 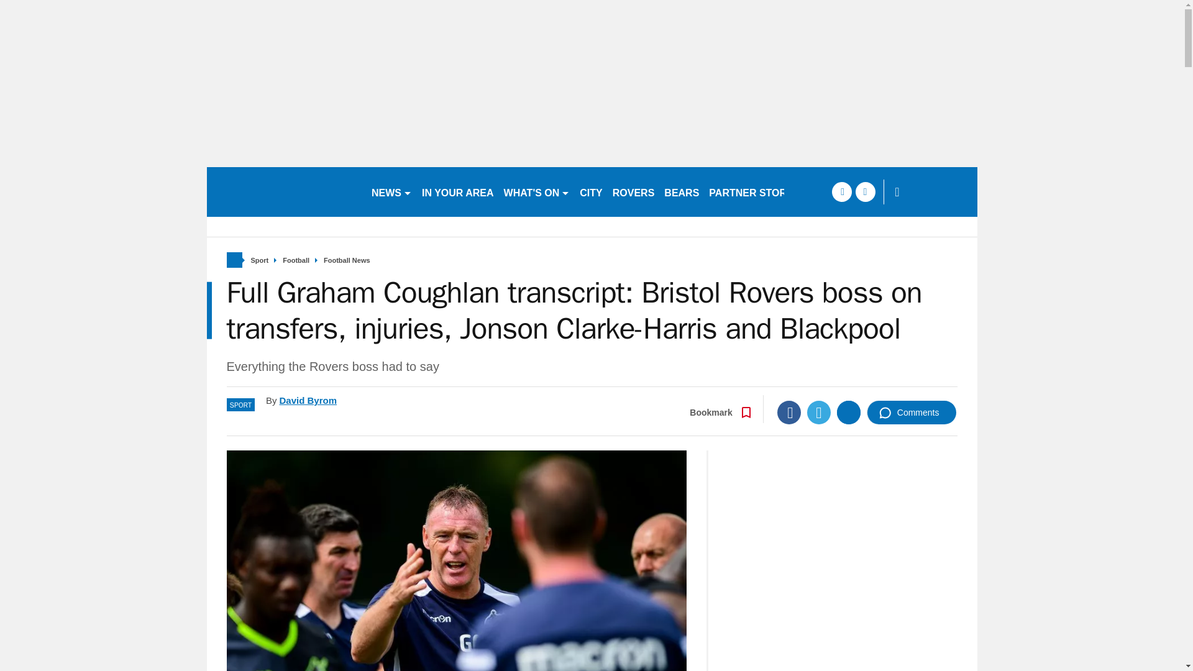 What do you see at coordinates (681, 191) in the screenshot?
I see `BEARS` at bounding box center [681, 191].